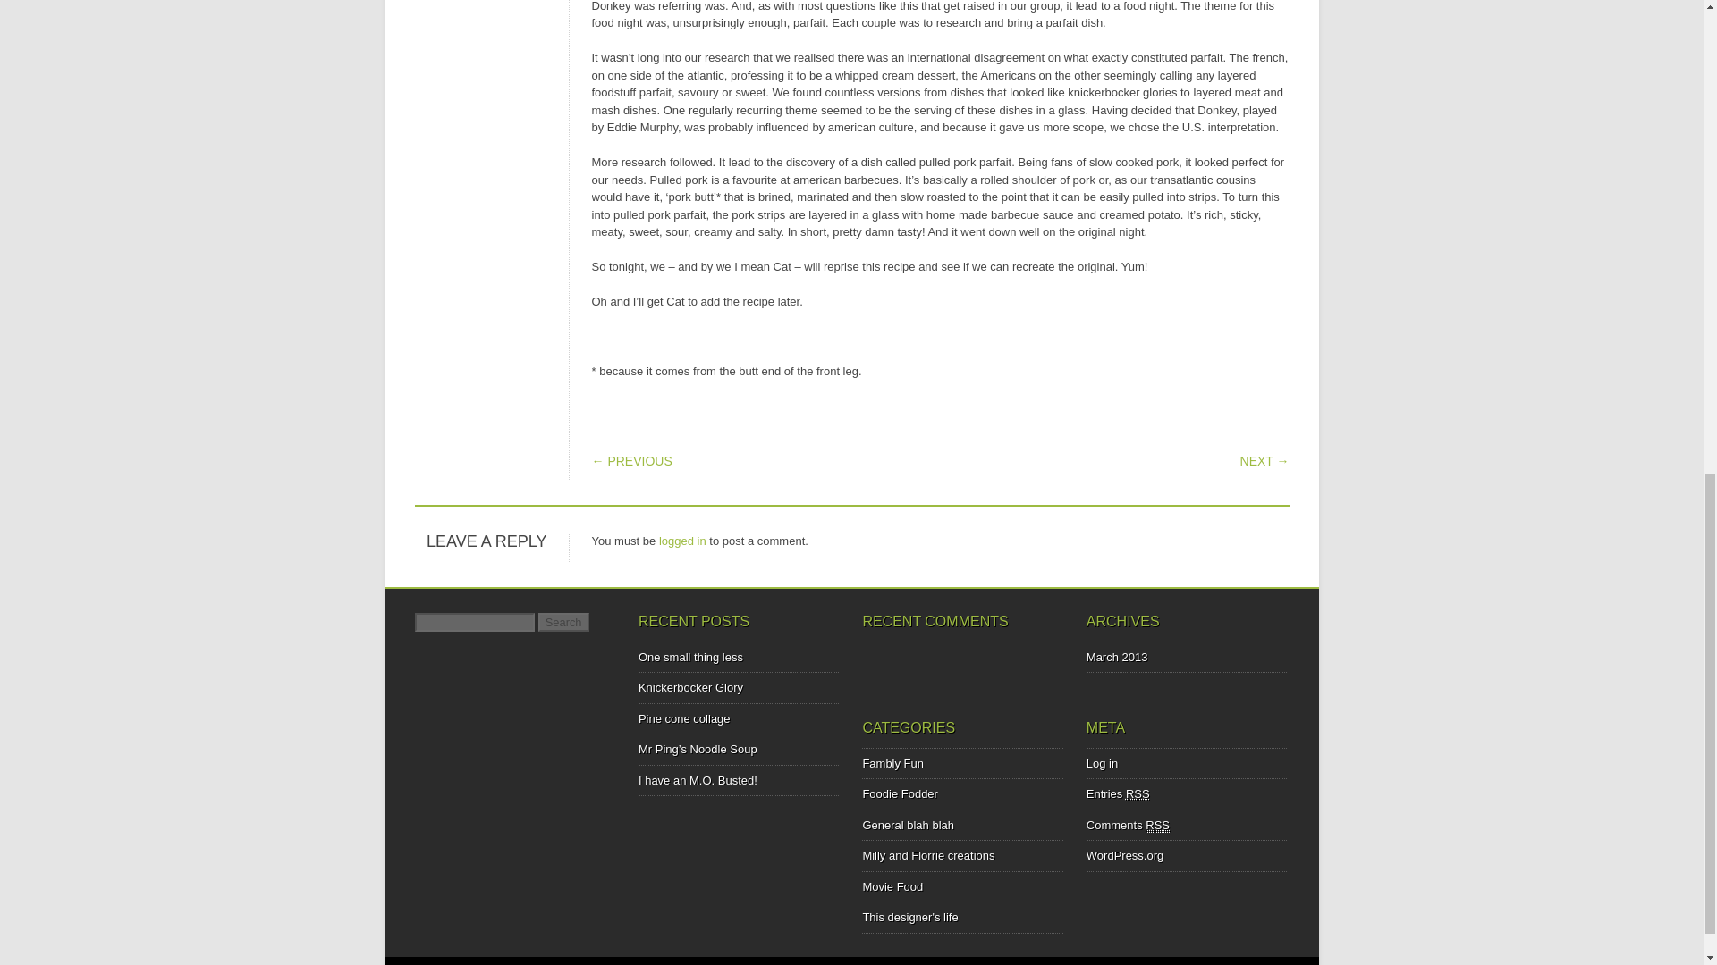  What do you see at coordinates (685, 718) in the screenshot?
I see `Pine cone collage` at bounding box center [685, 718].